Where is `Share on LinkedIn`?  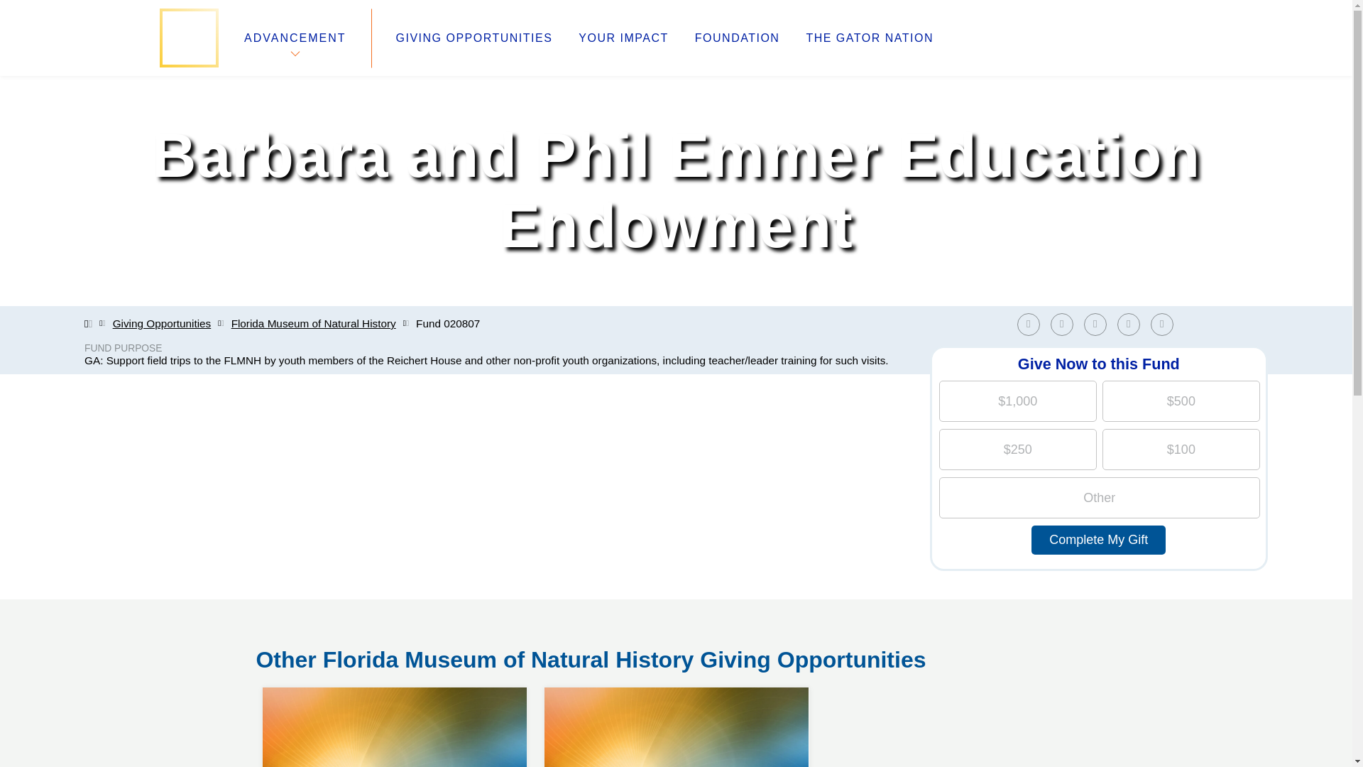 Share on LinkedIn is located at coordinates (1095, 324).